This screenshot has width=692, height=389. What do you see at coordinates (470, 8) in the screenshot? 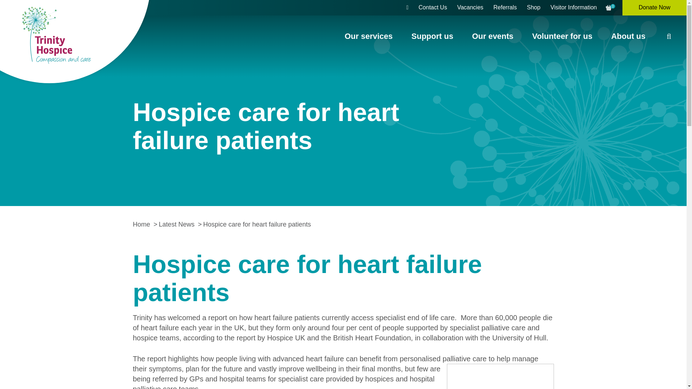
I see `Vacancies` at bounding box center [470, 8].